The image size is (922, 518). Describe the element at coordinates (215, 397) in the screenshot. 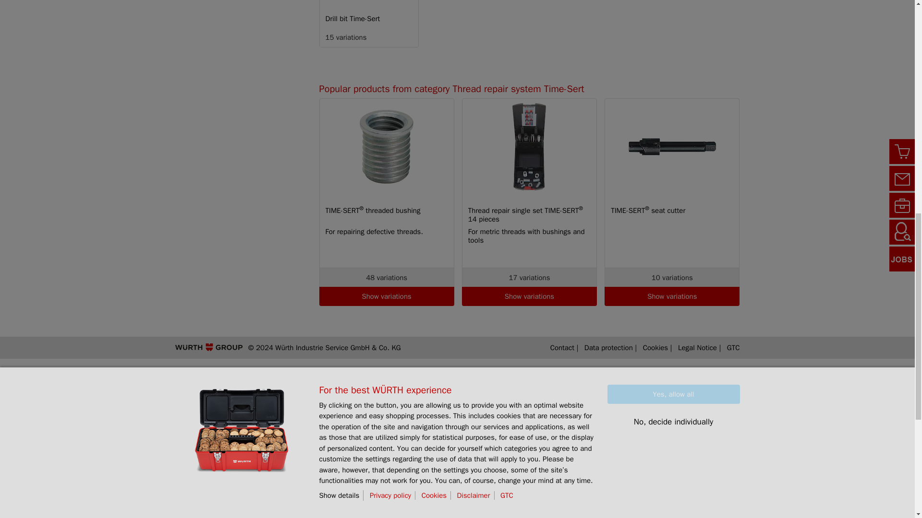

I see `C-Parts. With certainty.` at that location.